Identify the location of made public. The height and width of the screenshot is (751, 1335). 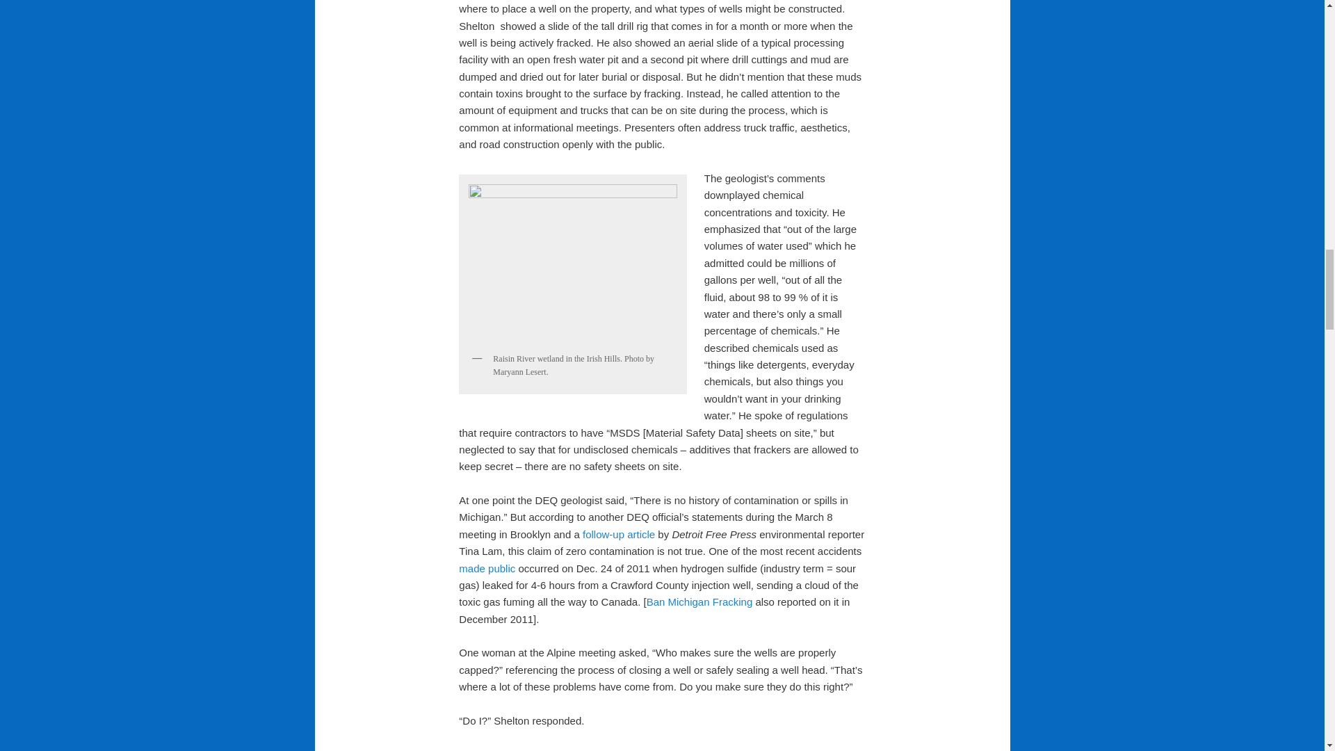
(487, 568).